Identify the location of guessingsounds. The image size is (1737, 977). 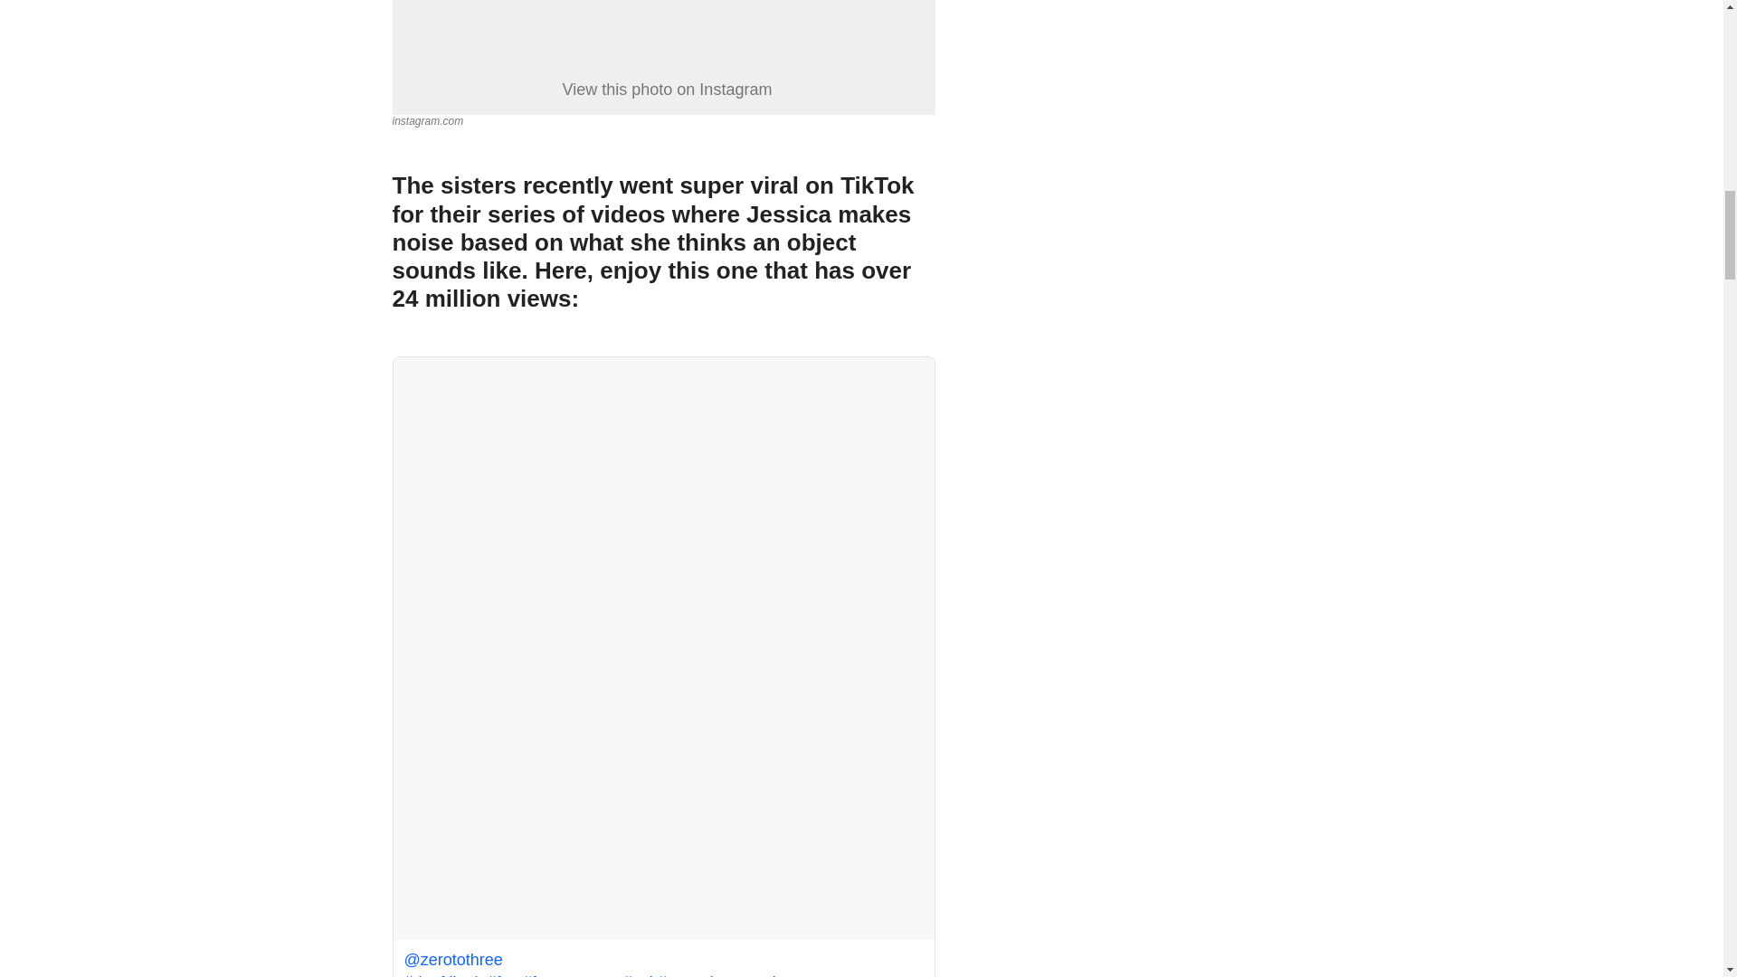
(721, 975).